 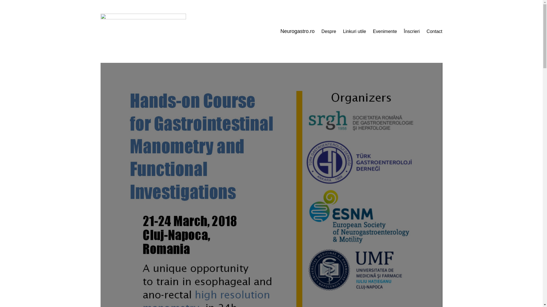 What do you see at coordinates (434, 32) in the screenshot?
I see `Contact` at bounding box center [434, 32].